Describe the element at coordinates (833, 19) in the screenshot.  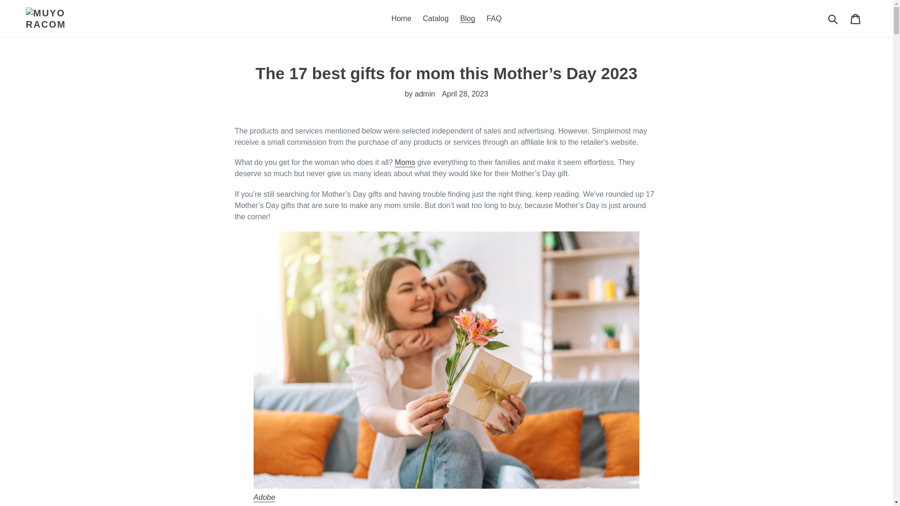
I see `Submit` at that location.